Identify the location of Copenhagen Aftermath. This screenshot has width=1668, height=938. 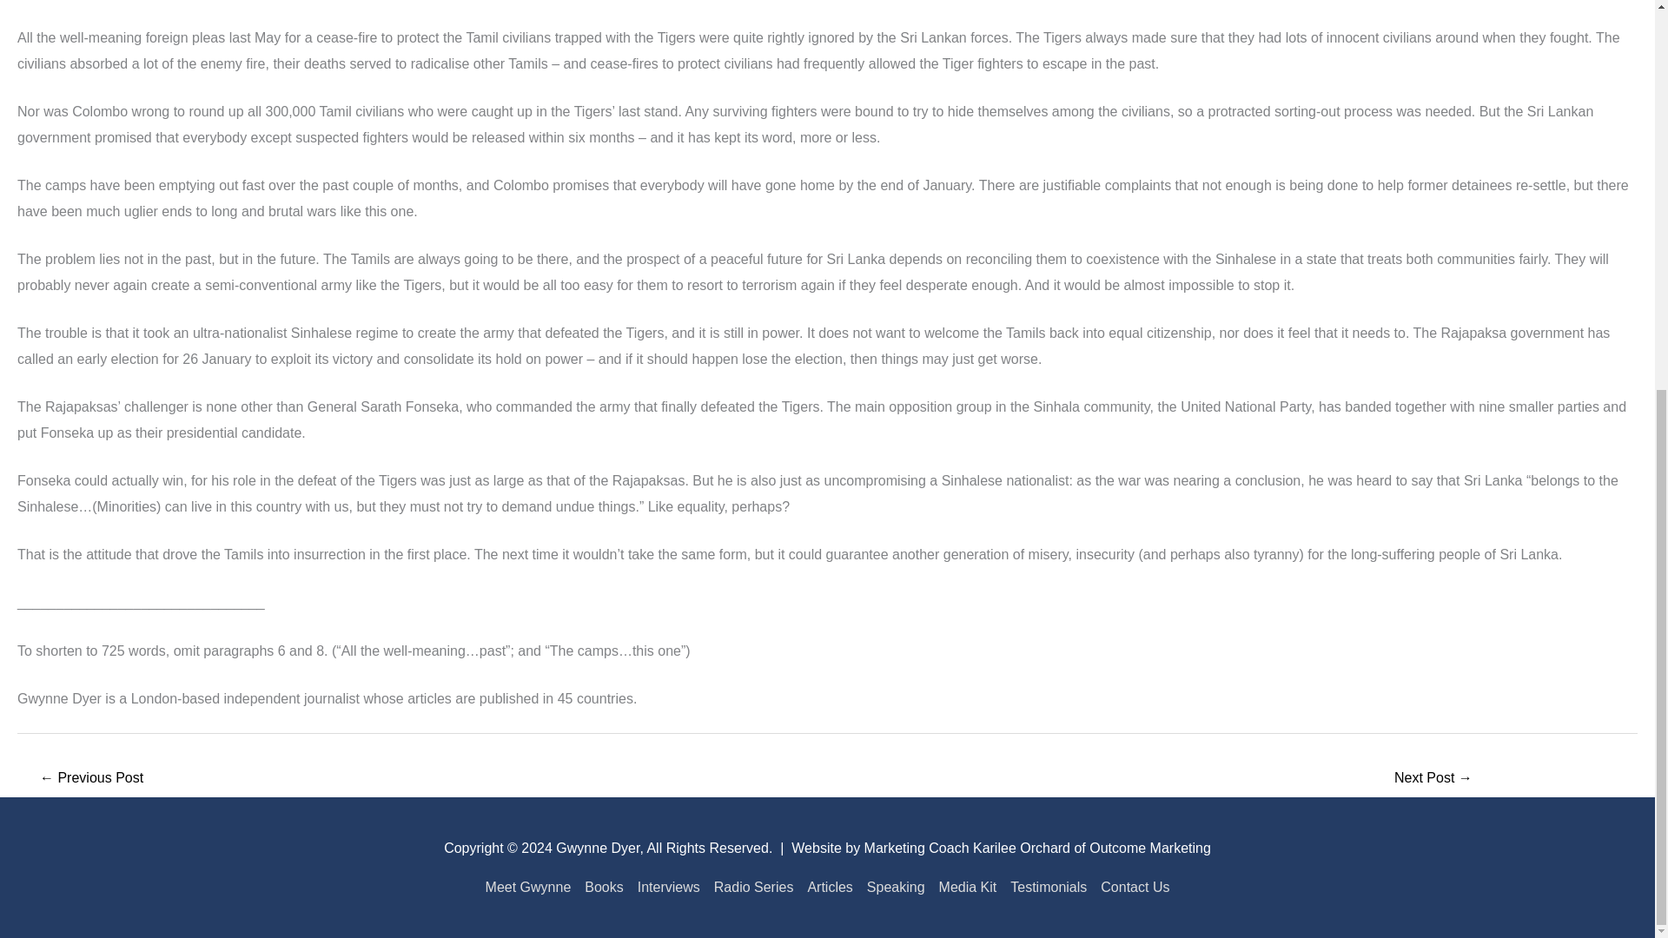
(90, 779).